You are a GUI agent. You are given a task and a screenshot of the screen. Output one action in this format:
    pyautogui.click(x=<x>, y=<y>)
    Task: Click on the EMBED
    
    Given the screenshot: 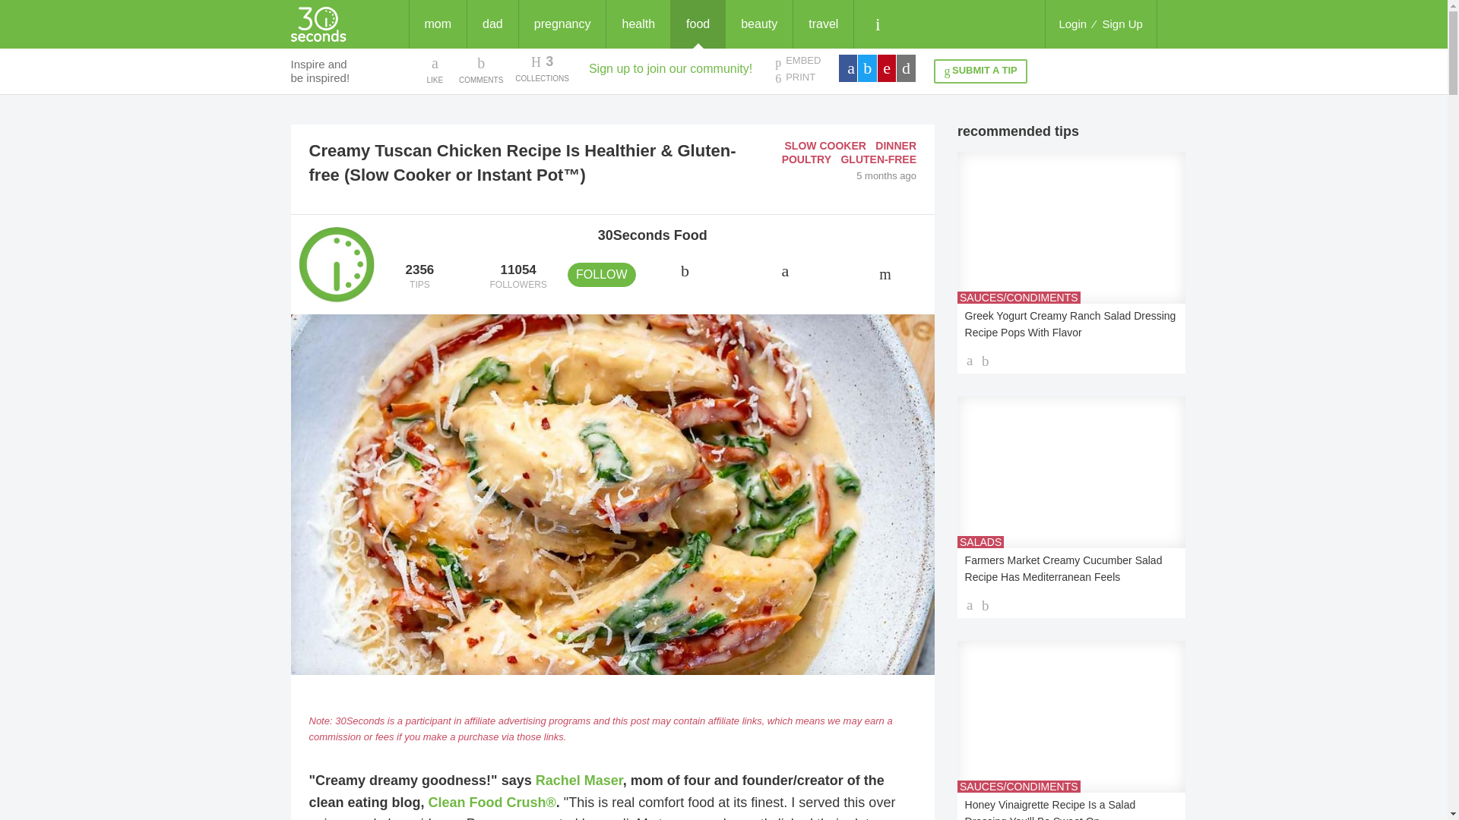 What is the action you would take?
    pyautogui.click(x=797, y=61)
    